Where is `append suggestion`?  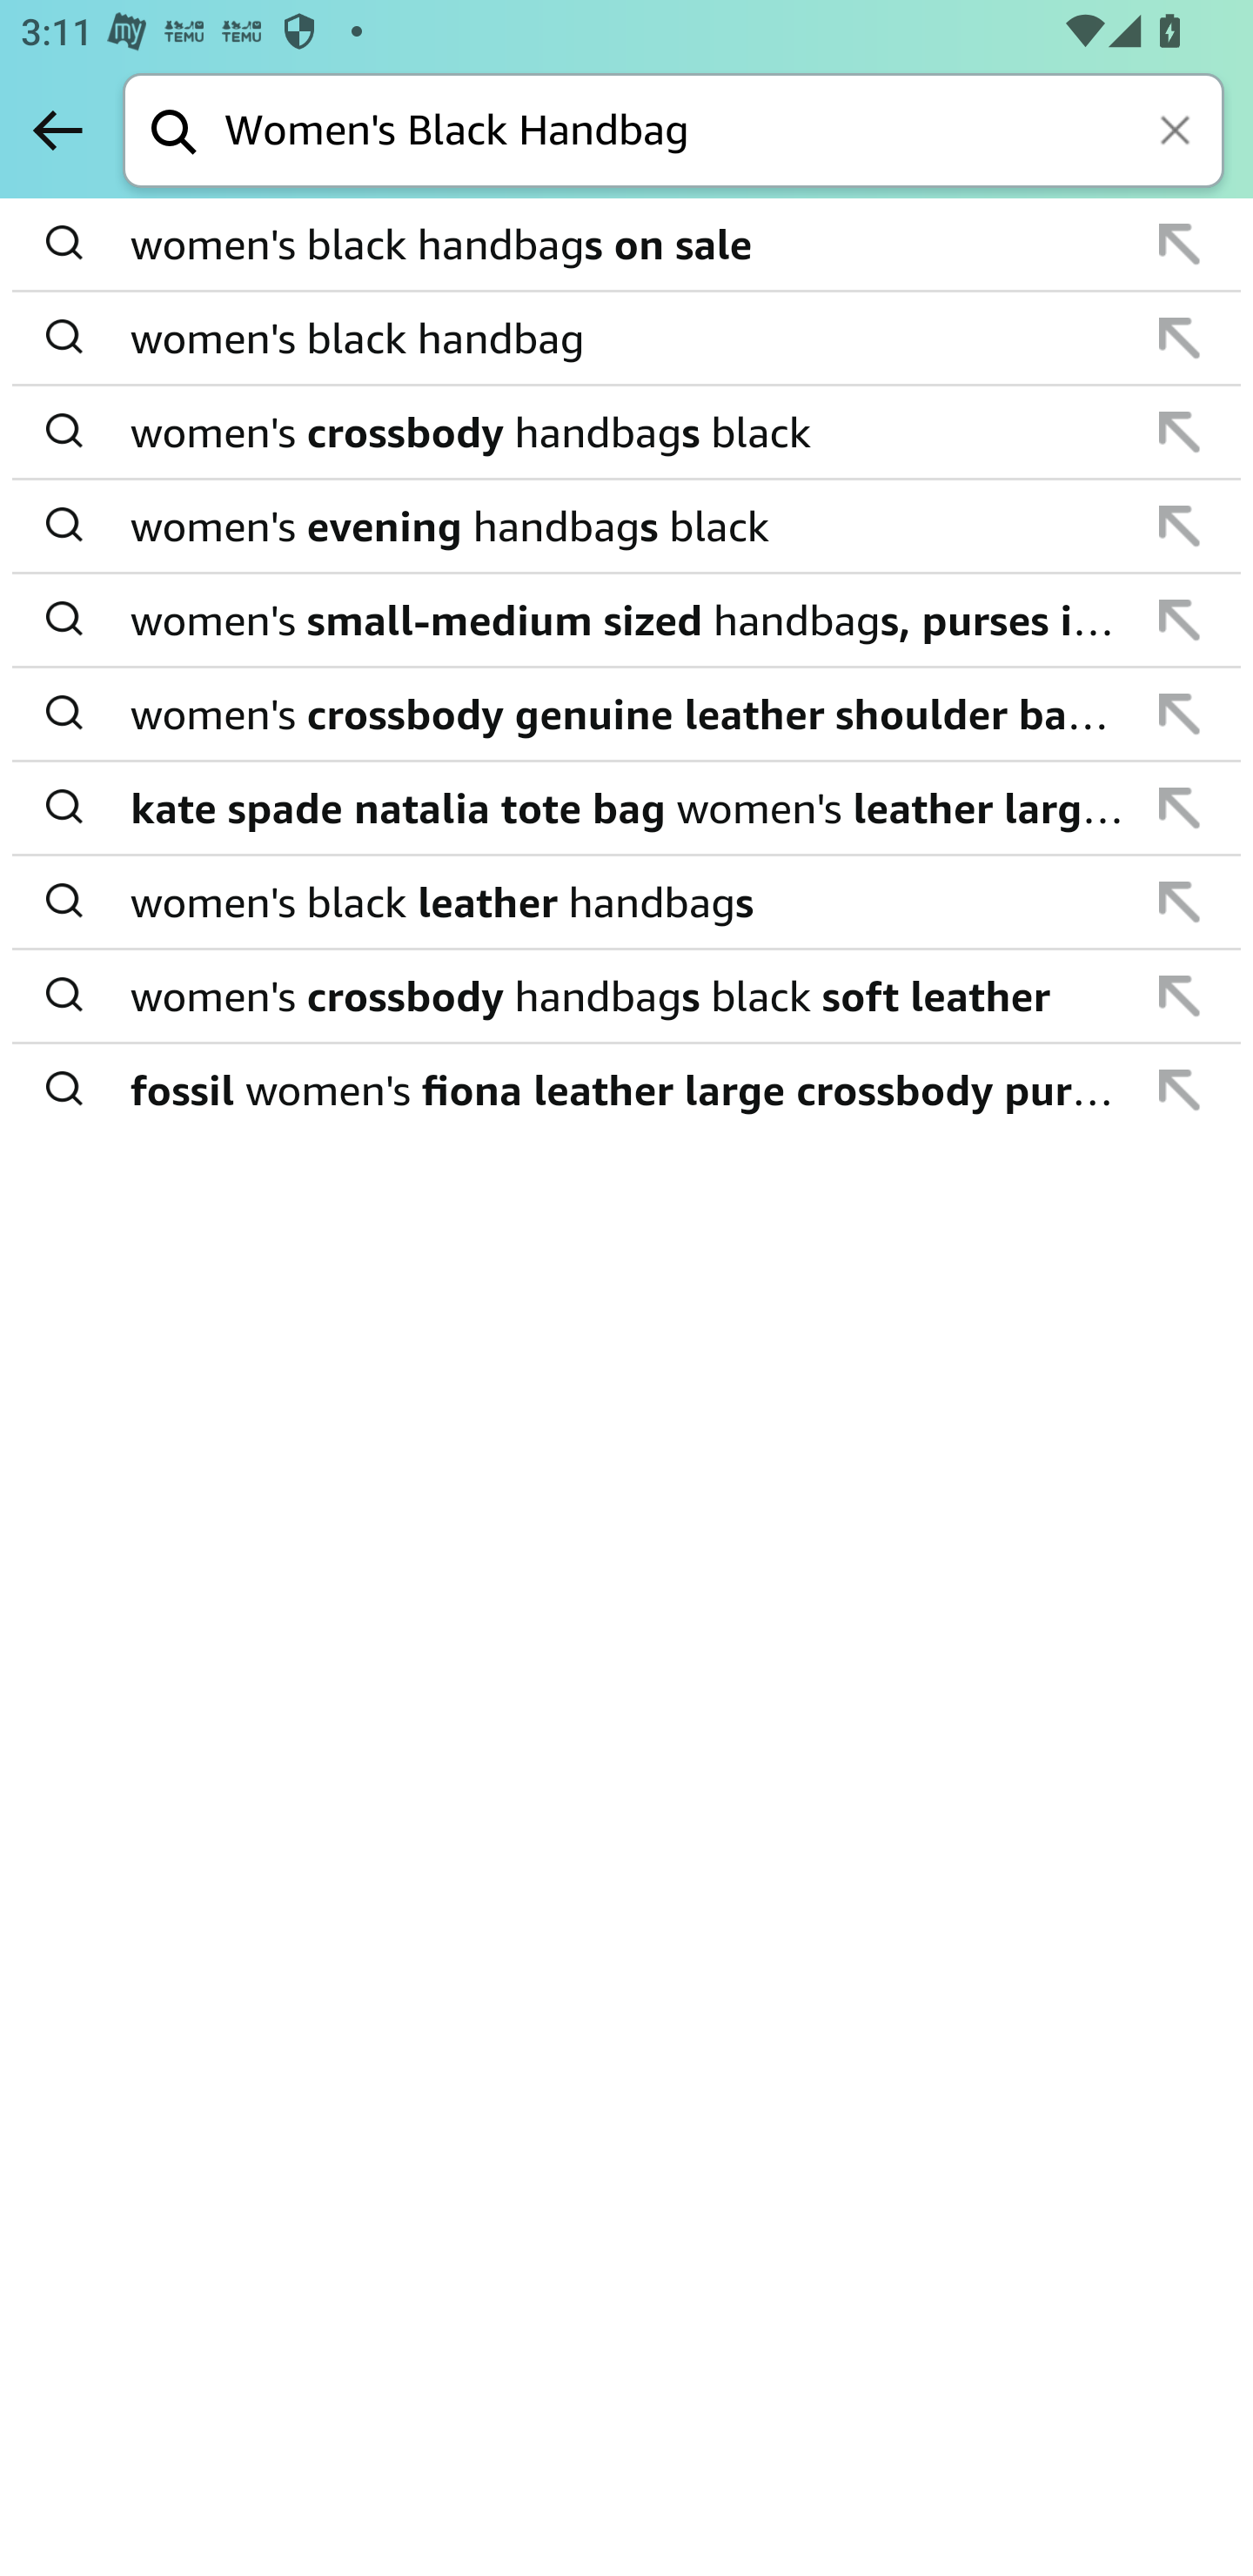 append suggestion is located at coordinates (1180, 432).